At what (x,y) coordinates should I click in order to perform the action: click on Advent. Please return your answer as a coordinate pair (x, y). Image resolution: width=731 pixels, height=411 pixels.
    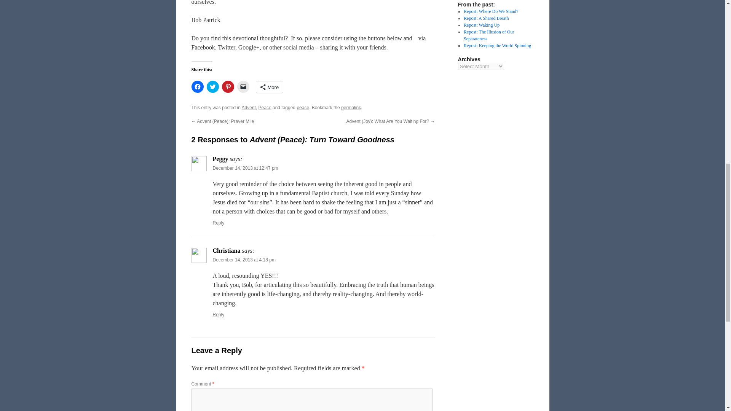
    Looking at the image, I should click on (249, 108).